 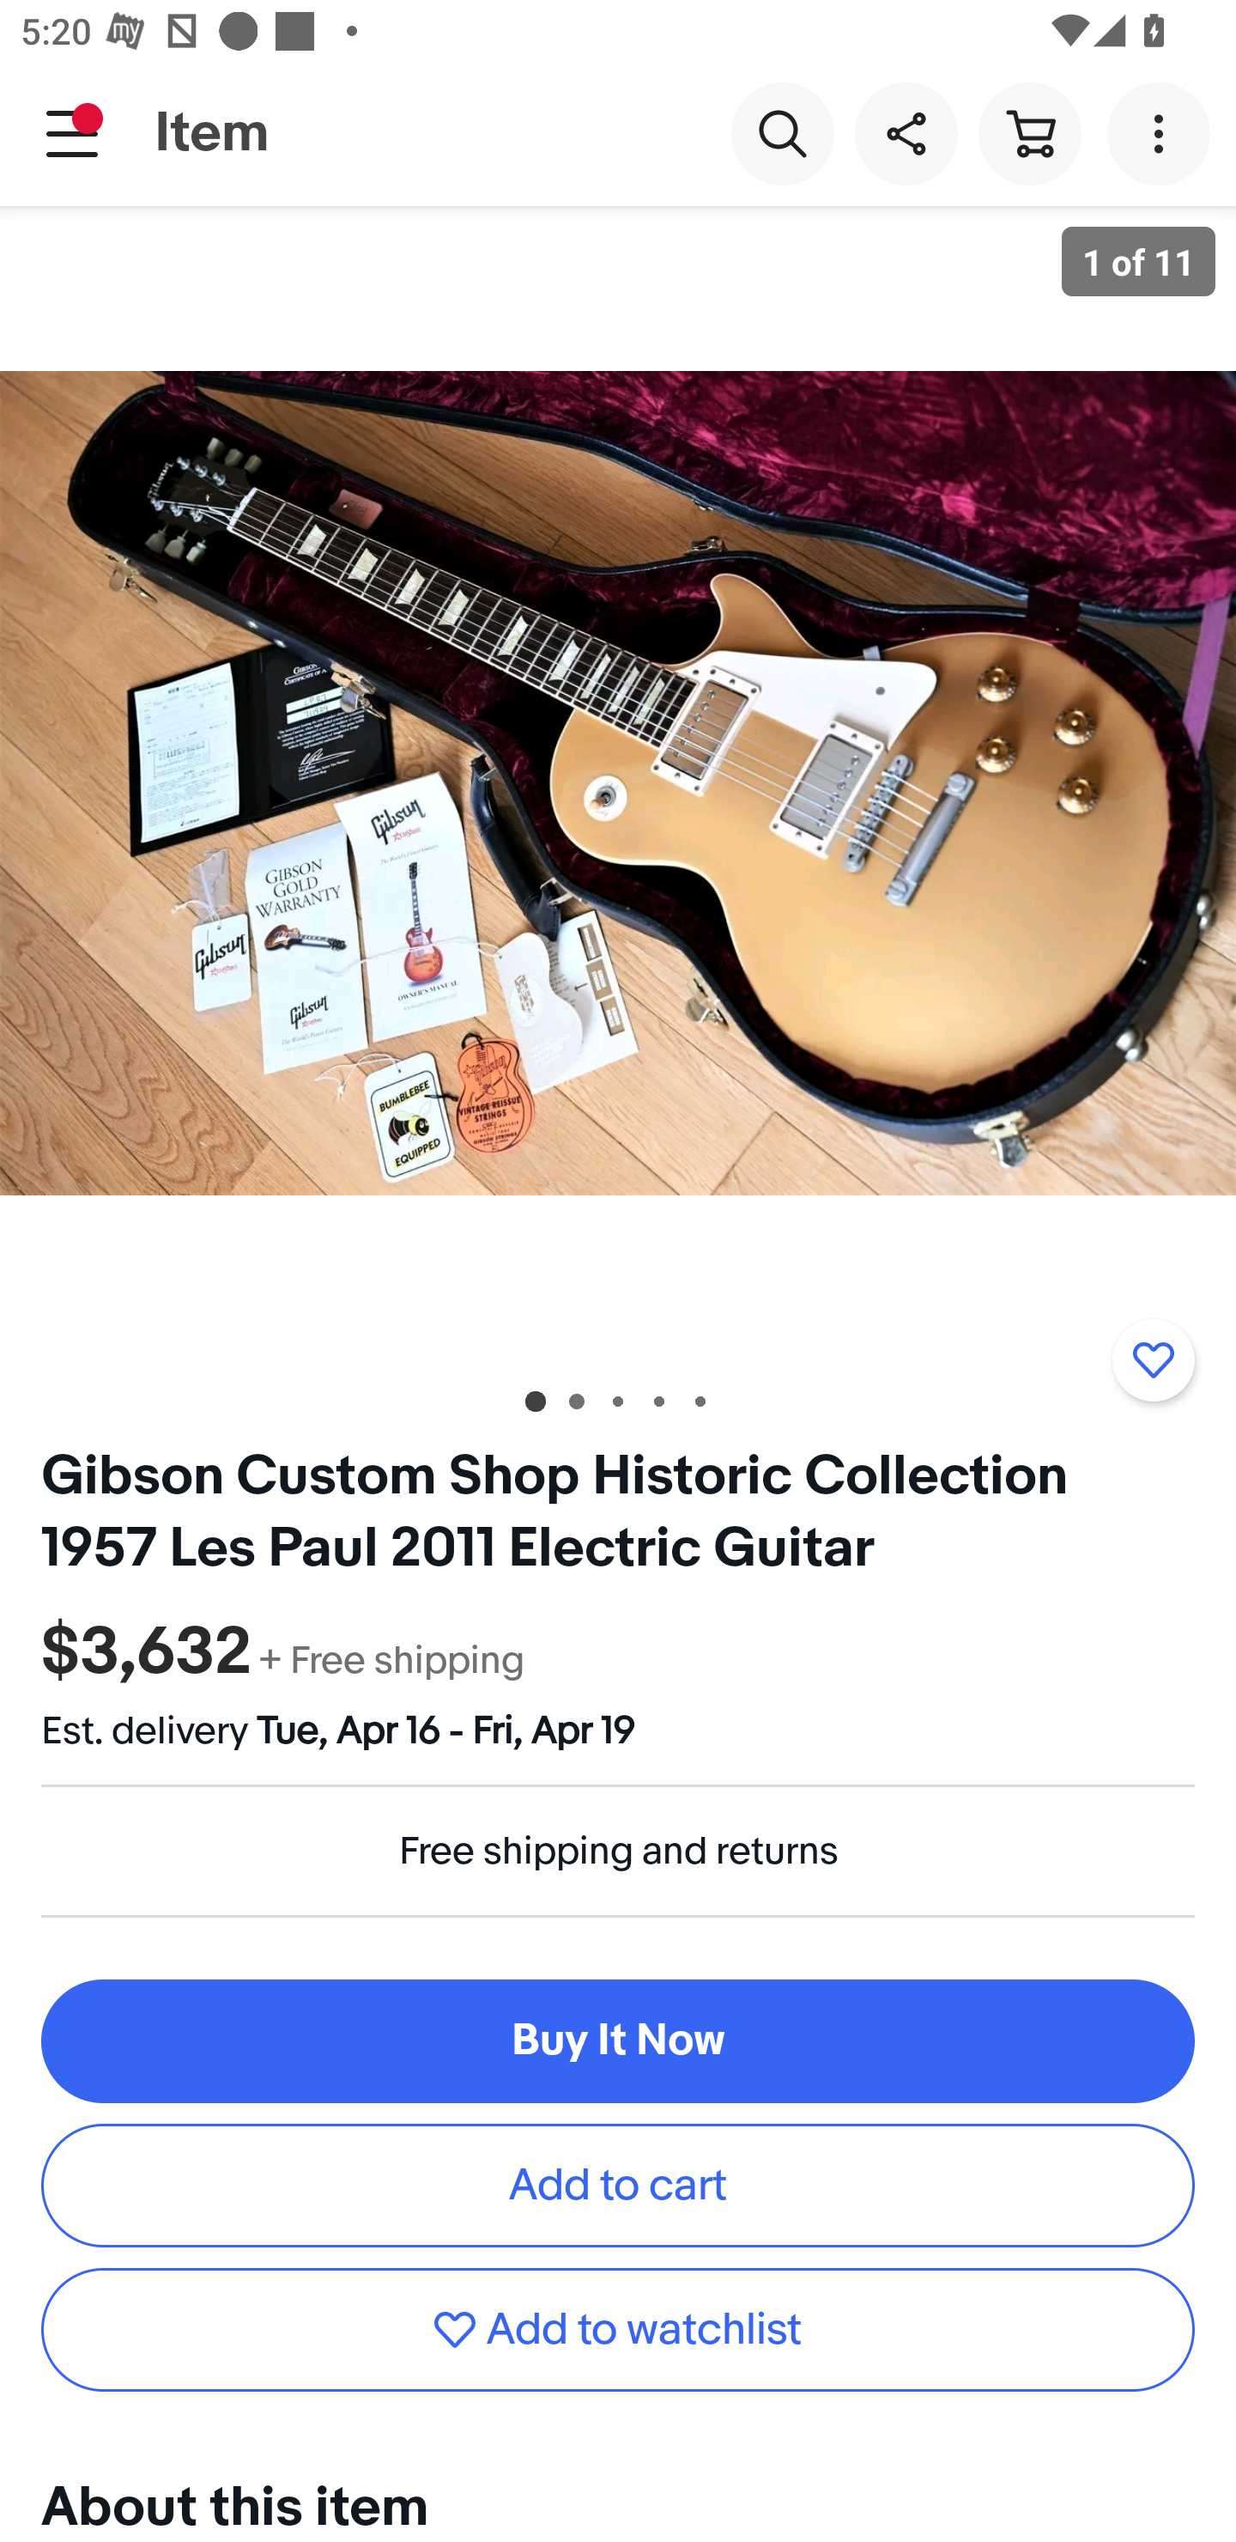 I want to click on Add to watchlist, so click(x=1153, y=1359).